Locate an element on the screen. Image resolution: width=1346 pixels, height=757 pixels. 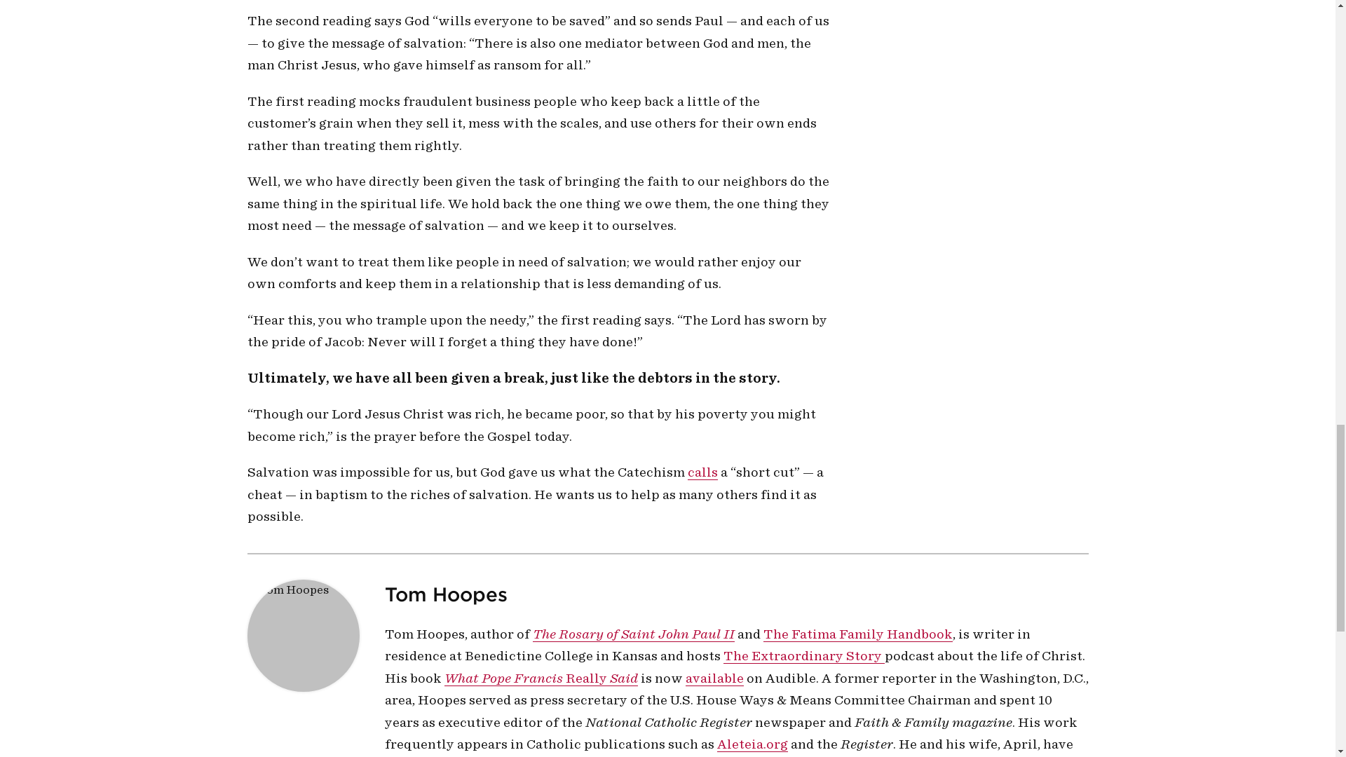
calls is located at coordinates (702, 472).